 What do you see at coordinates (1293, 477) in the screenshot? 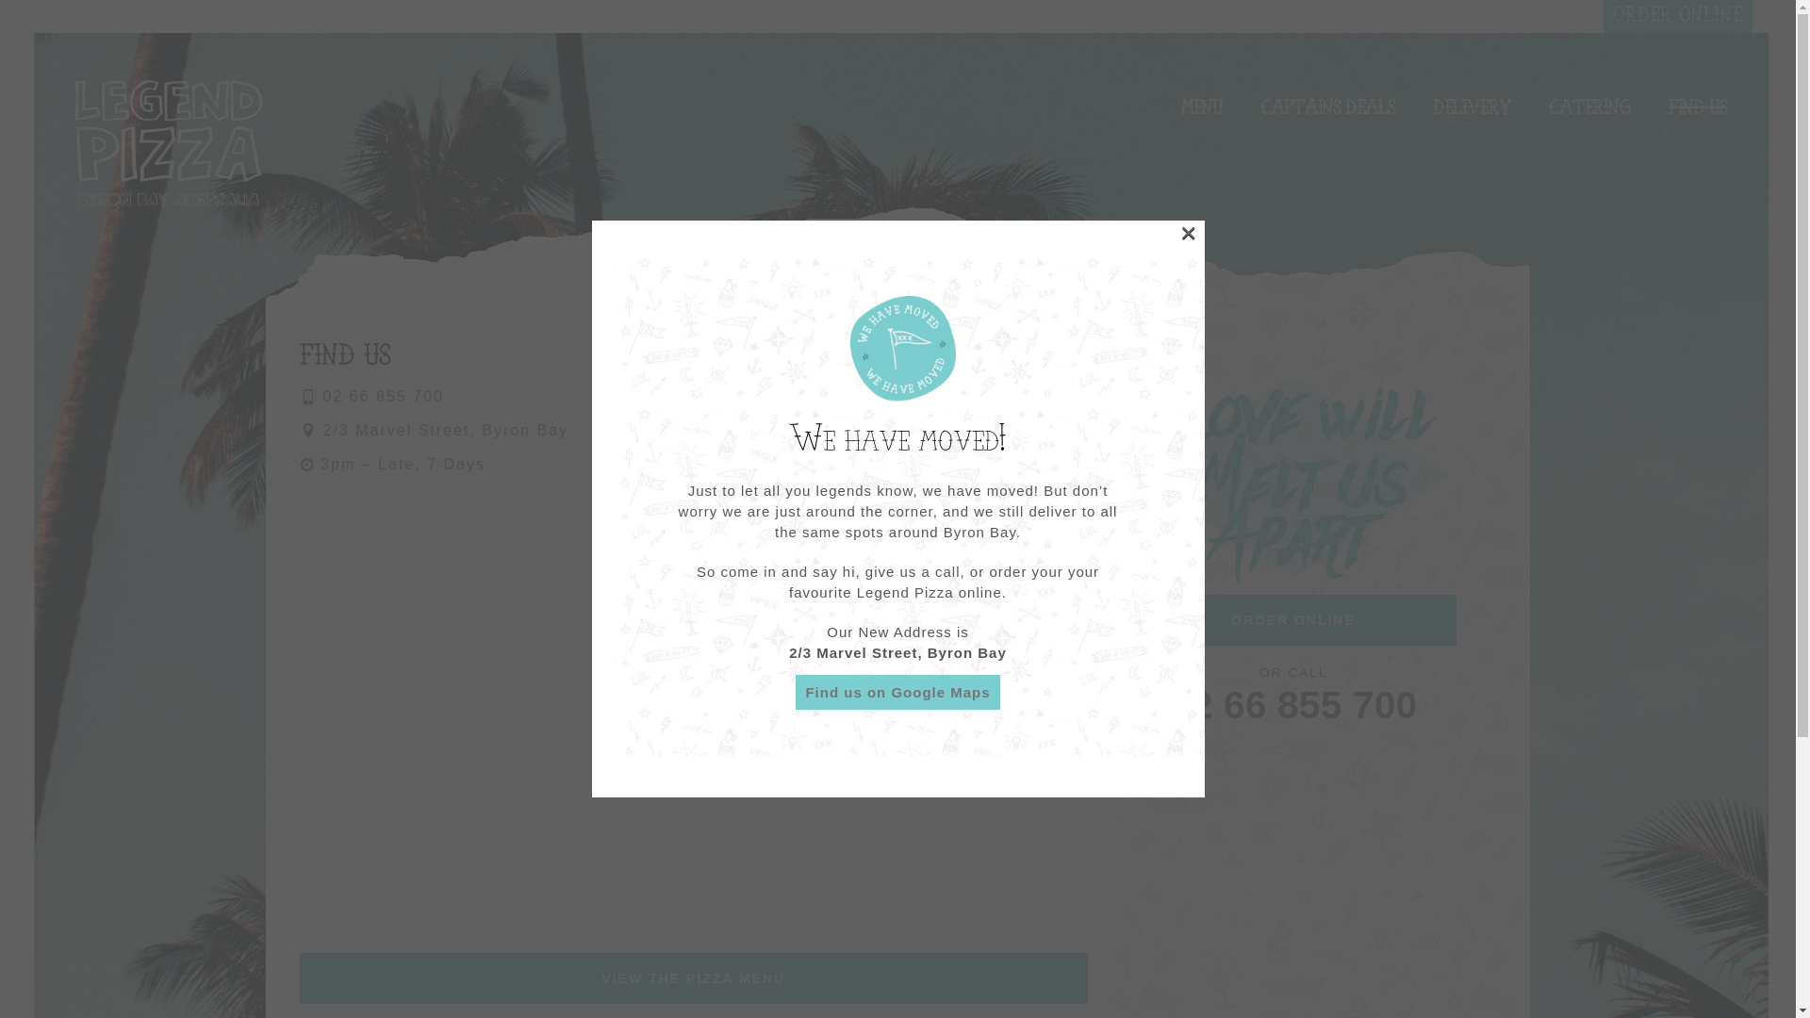
I see `legendpizzalovewill-01` at bounding box center [1293, 477].